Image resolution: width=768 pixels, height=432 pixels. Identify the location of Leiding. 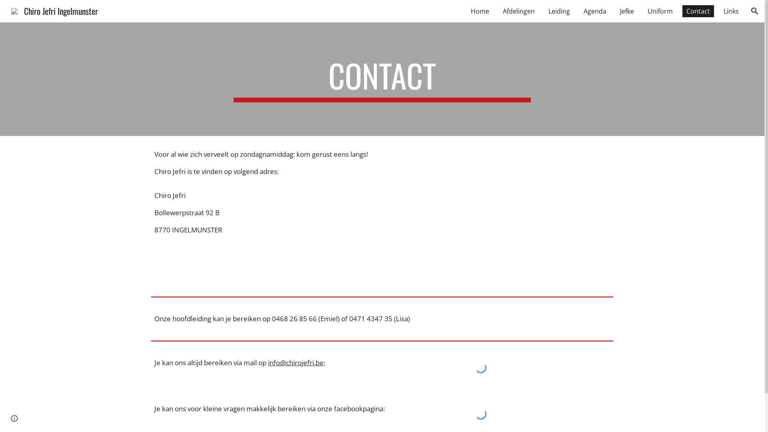
(559, 11).